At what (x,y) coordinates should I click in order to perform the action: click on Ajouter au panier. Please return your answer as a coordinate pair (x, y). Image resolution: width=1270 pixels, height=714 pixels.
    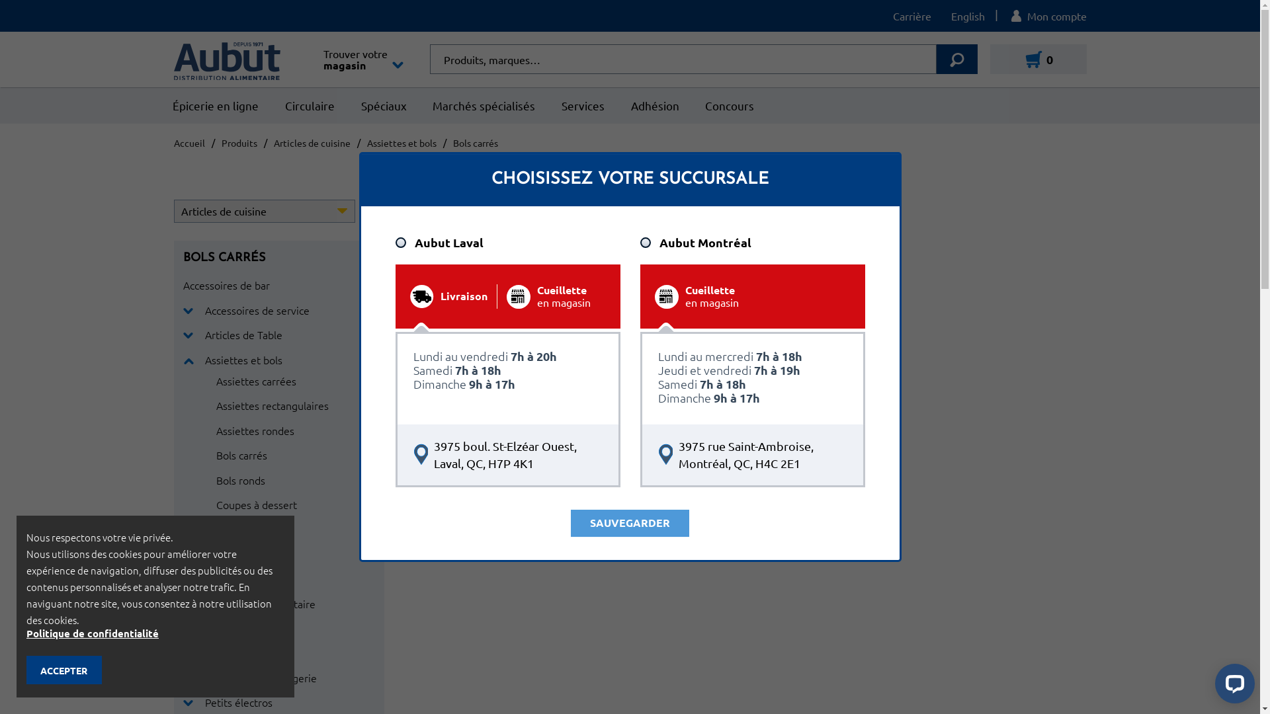
    Looking at the image, I should click on (689, 438).